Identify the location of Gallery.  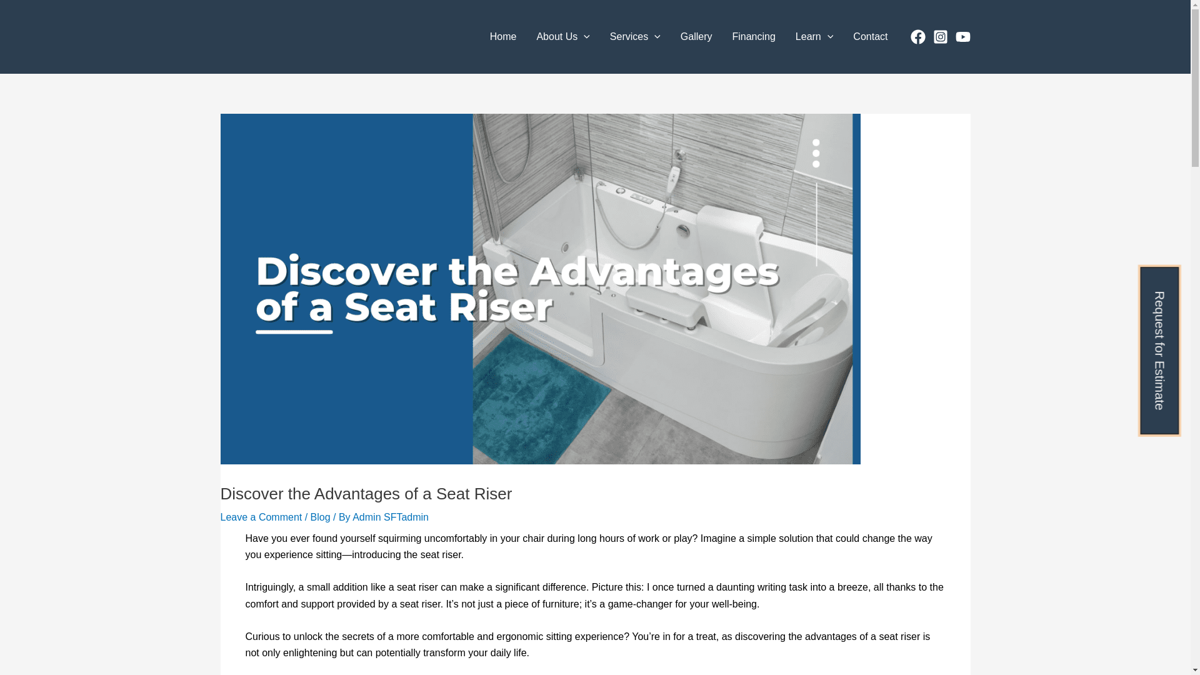
(696, 37).